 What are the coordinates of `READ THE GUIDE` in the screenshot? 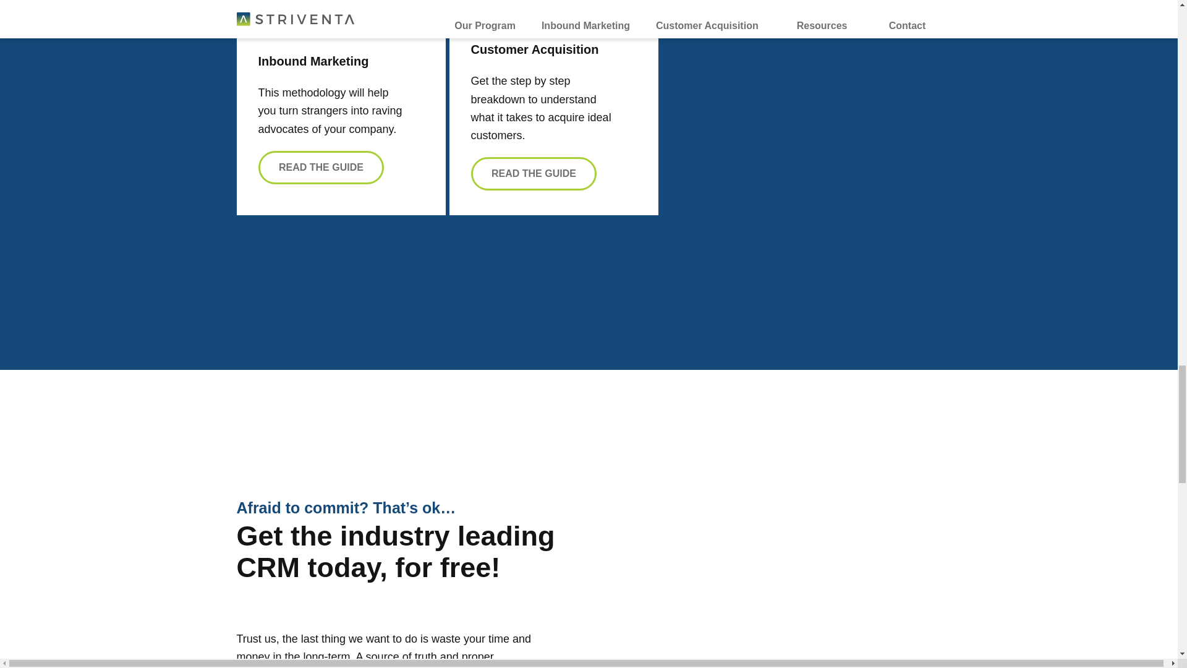 It's located at (534, 173).